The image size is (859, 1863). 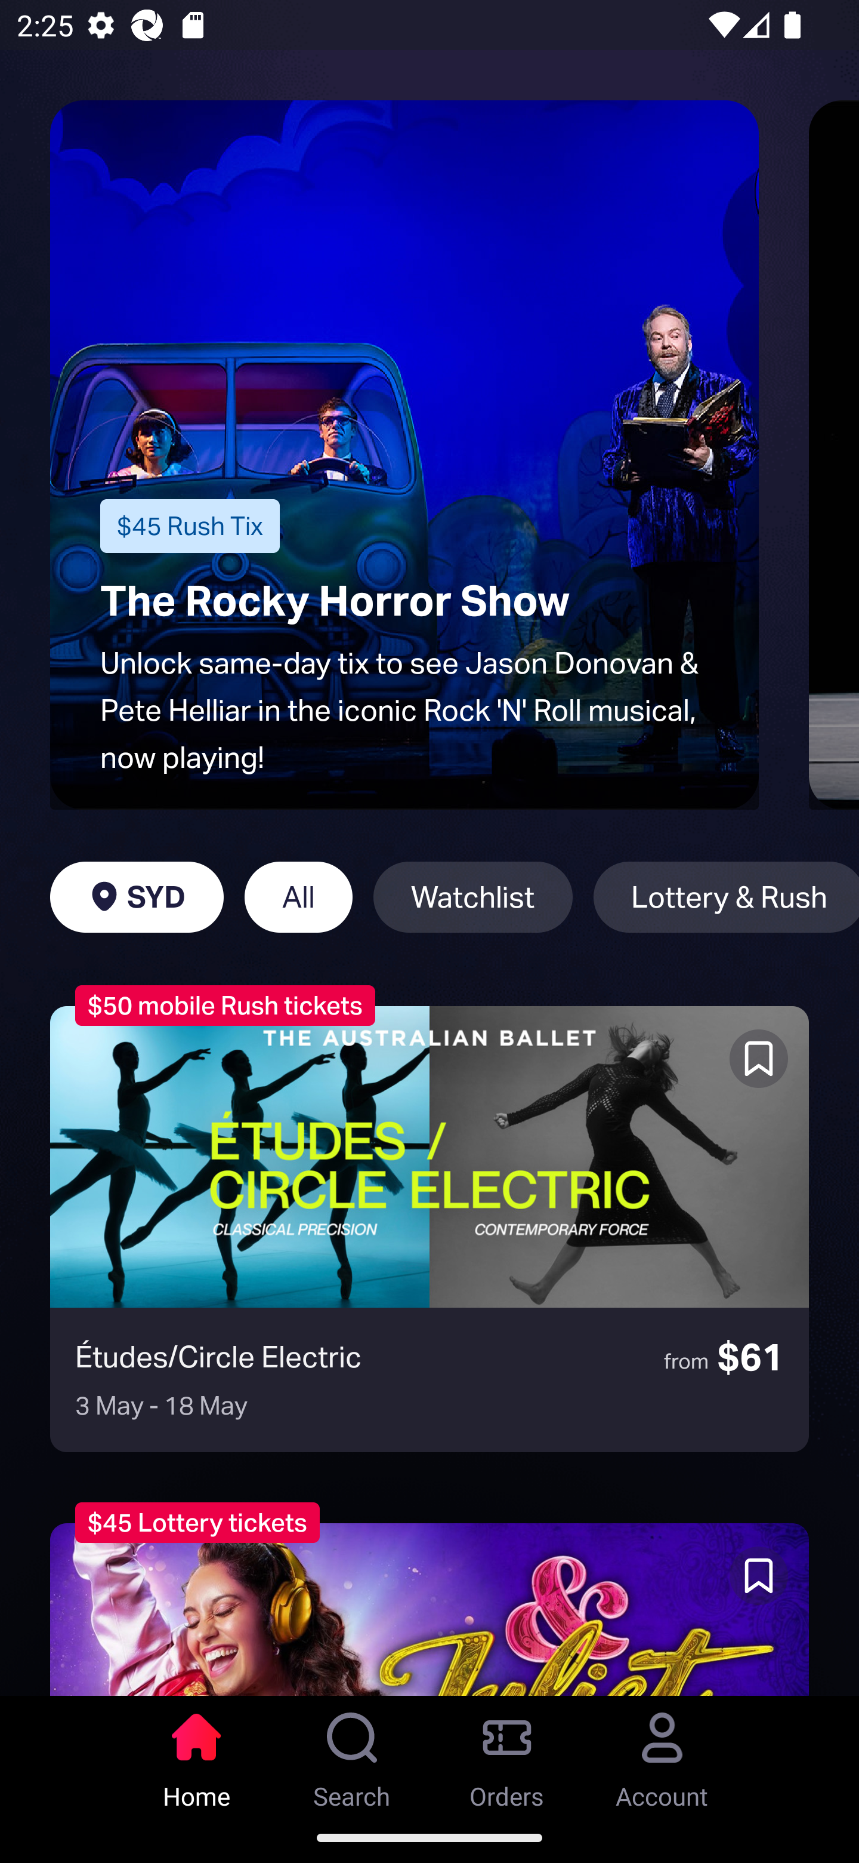 What do you see at coordinates (429, 1228) in the screenshot?
I see `Études/Circle Electric from $61 3 May - 18 May` at bounding box center [429, 1228].